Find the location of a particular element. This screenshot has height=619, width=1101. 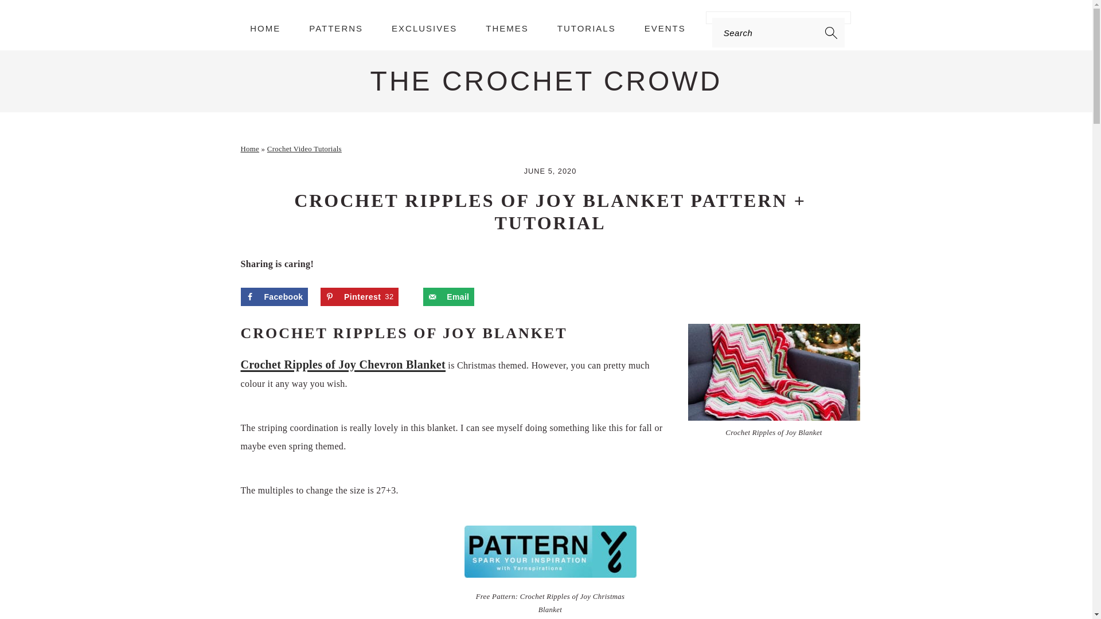

Facebook is located at coordinates (274, 297).